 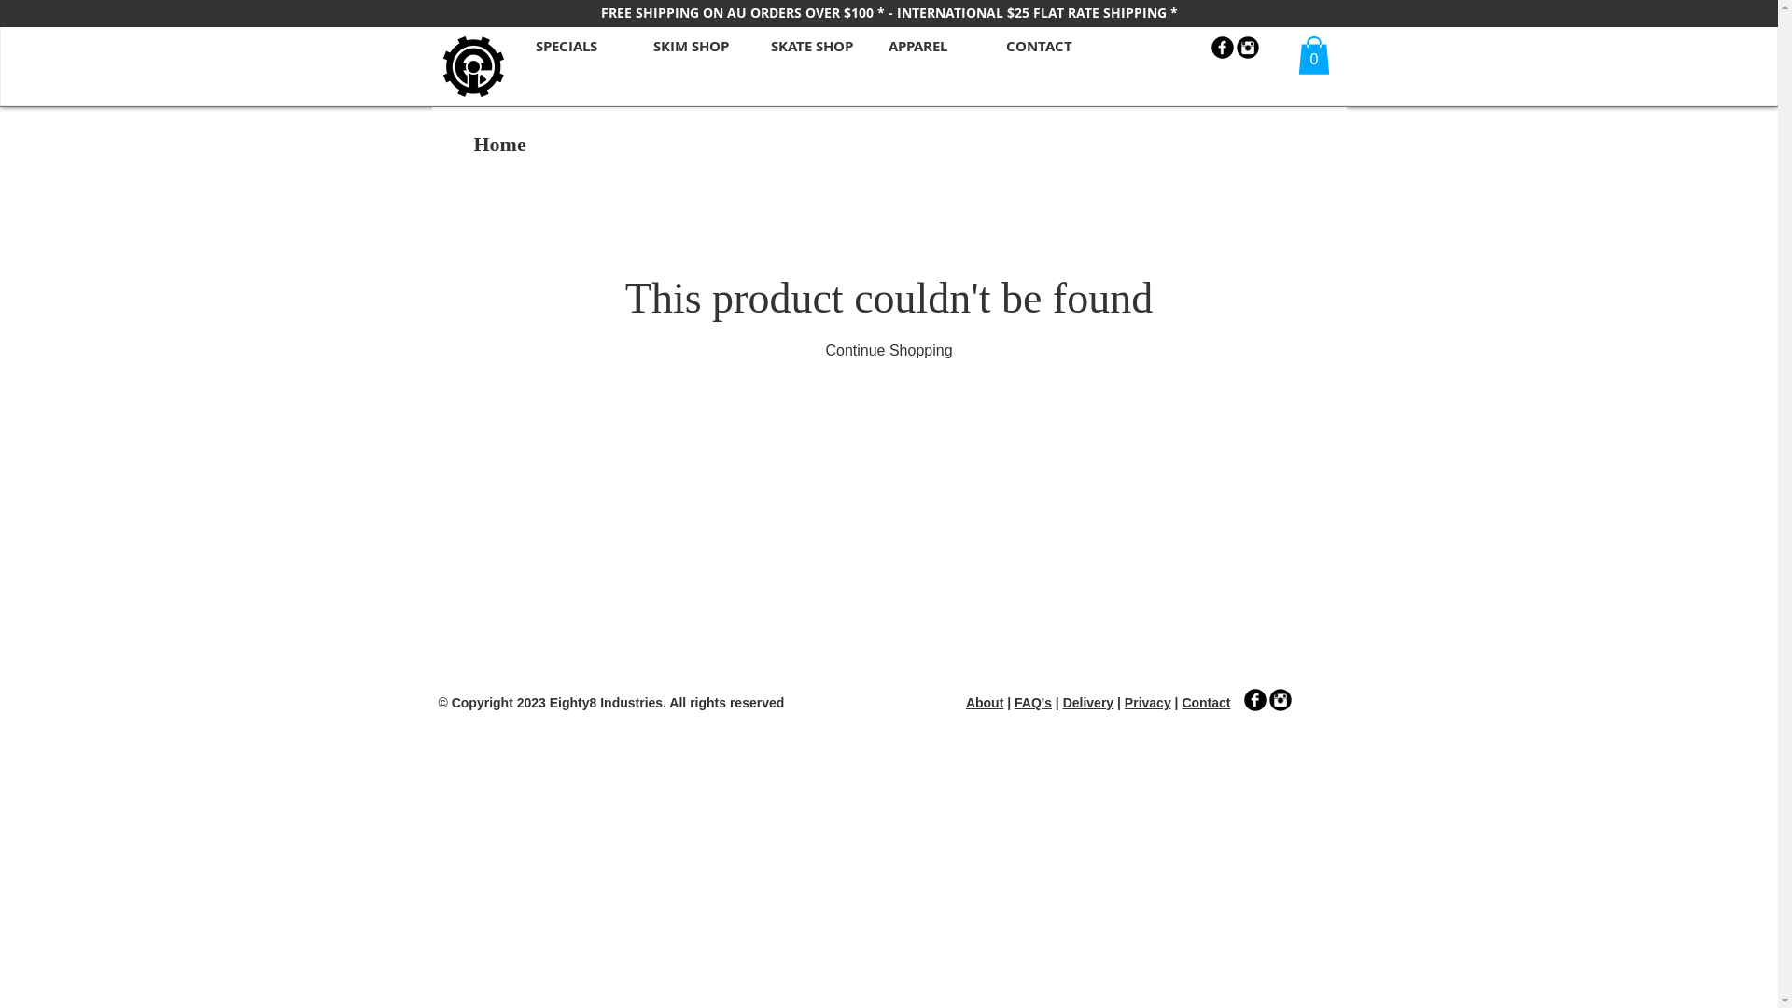 I want to click on Home, so click(x=500, y=144).